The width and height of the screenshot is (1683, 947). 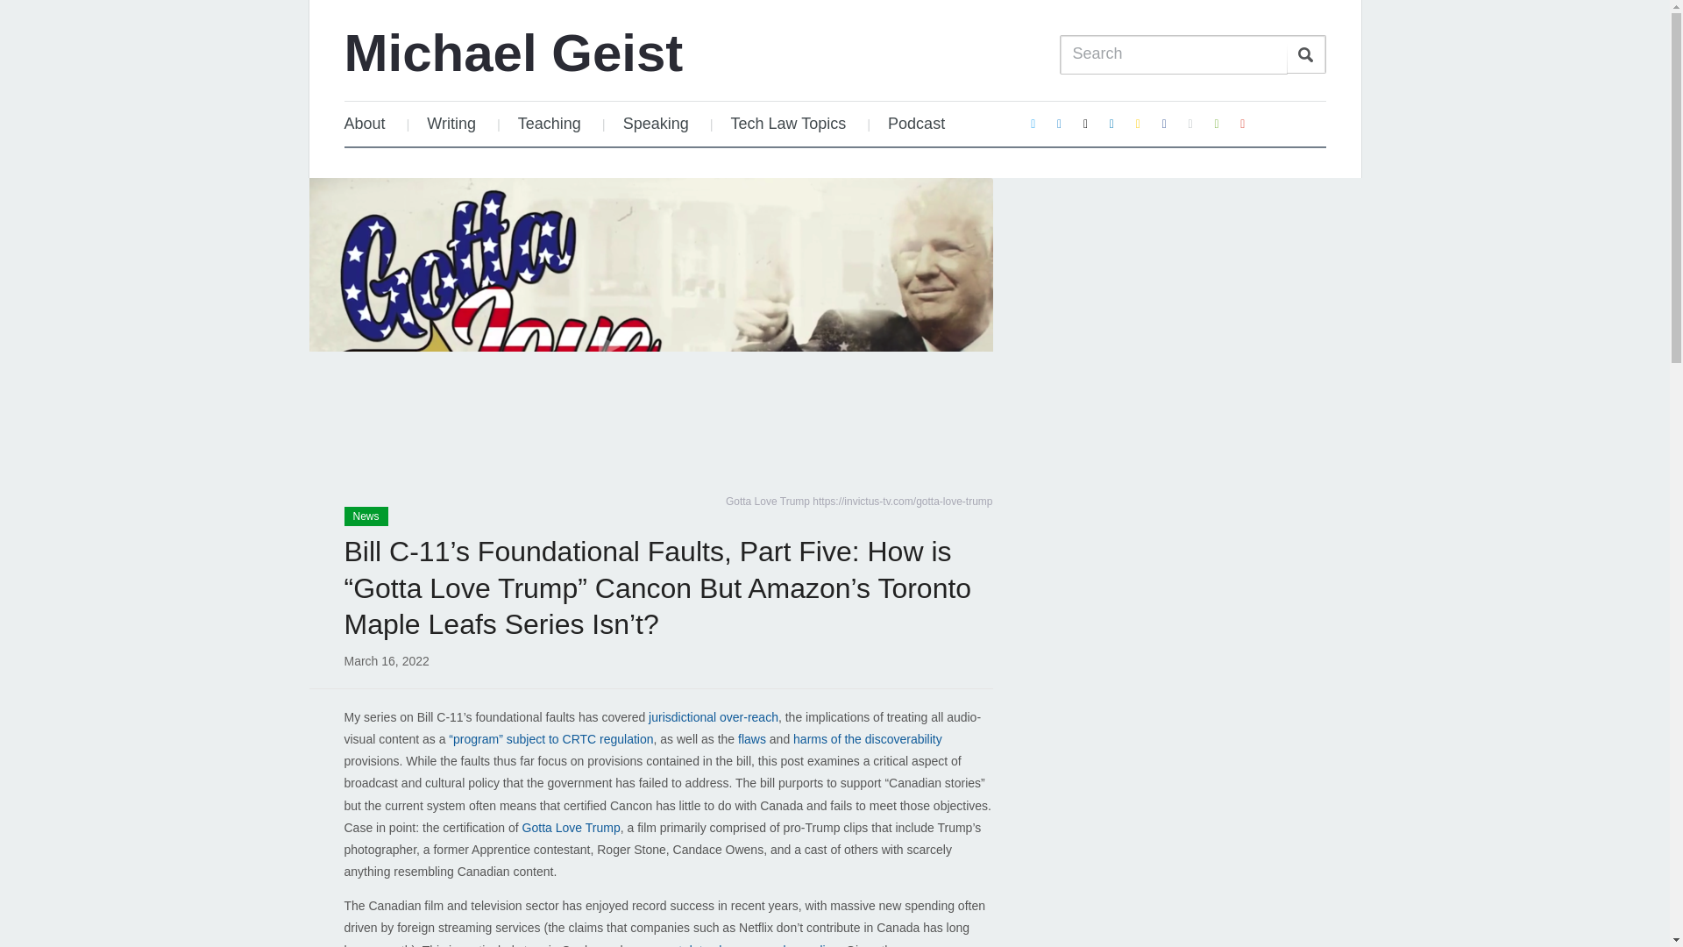 What do you see at coordinates (1217, 123) in the screenshot?
I see `Default Label` at bounding box center [1217, 123].